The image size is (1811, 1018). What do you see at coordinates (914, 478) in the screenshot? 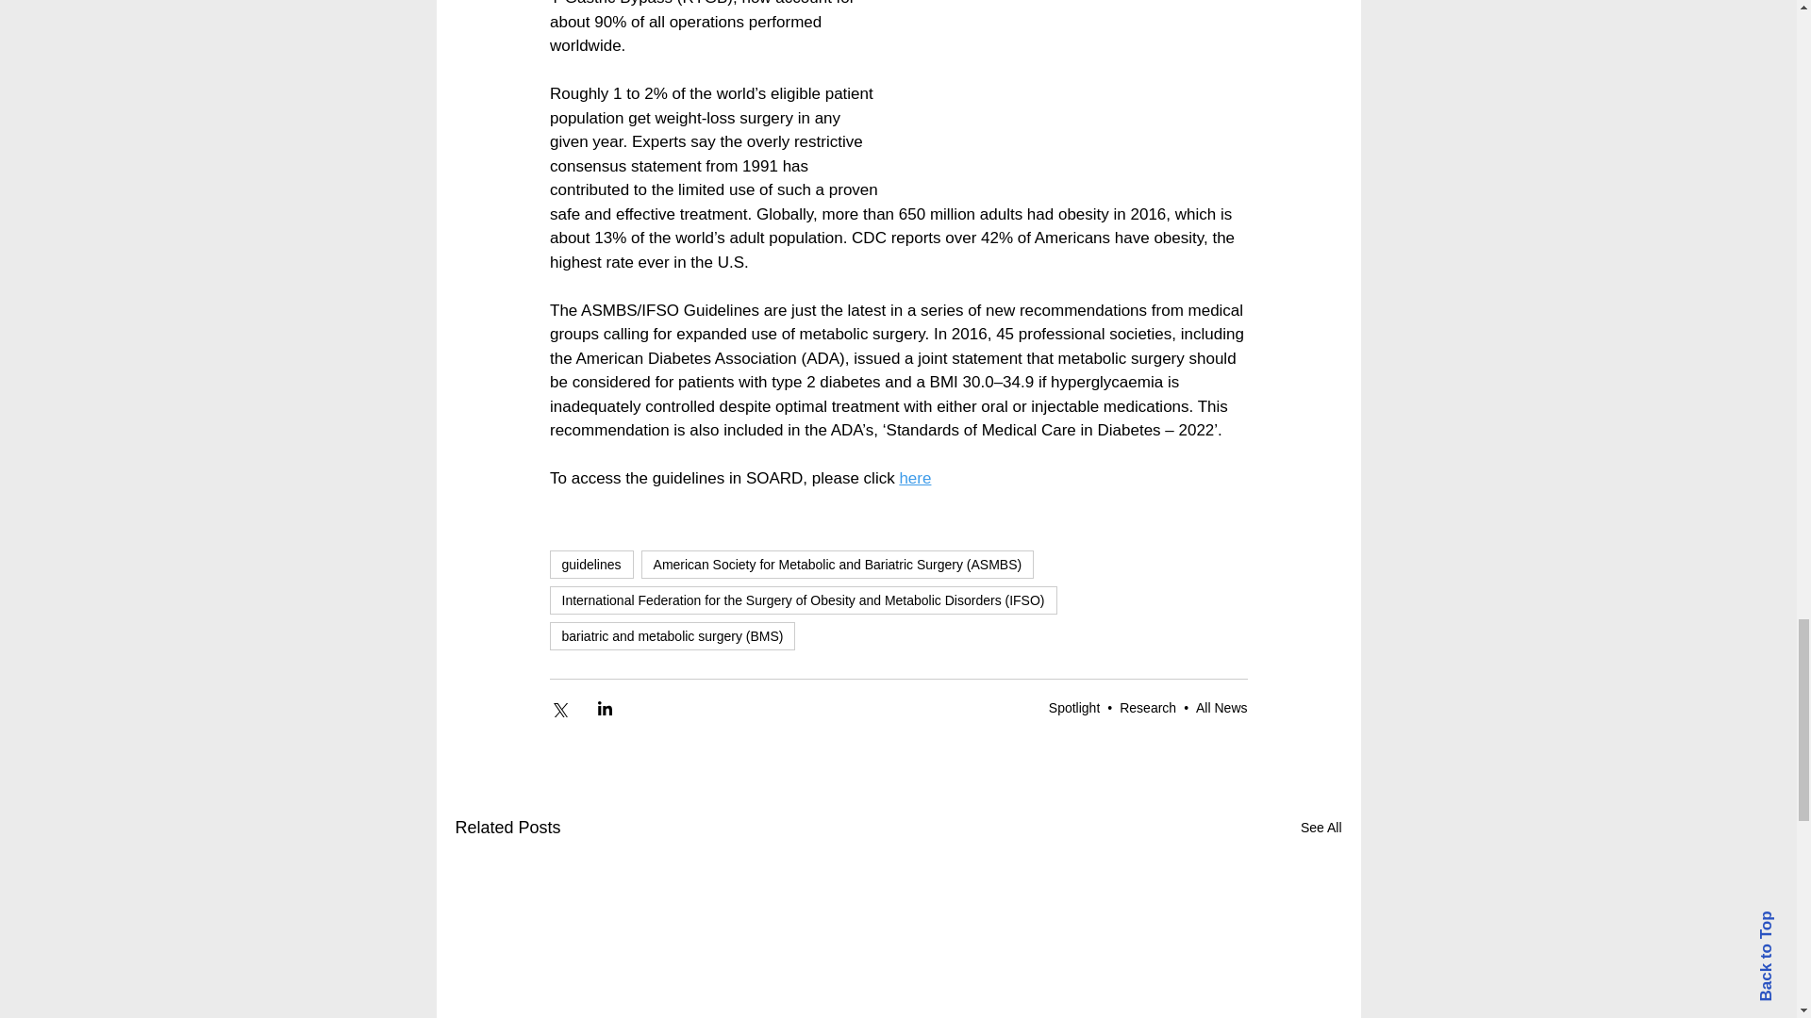
I see `here` at bounding box center [914, 478].